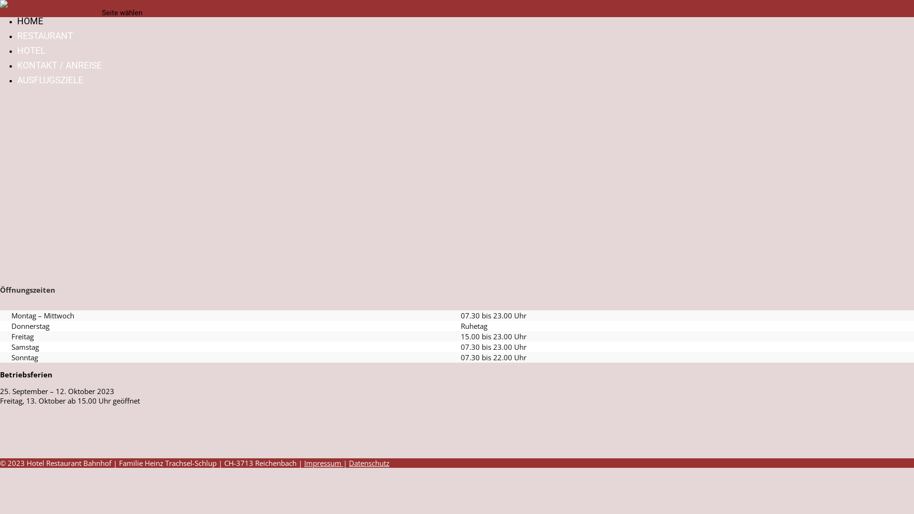 This screenshot has height=514, width=914. What do you see at coordinates (60, 66) in the screenshot?
I see `KONTAKT / ANREISE` at bounding box center [60, 66].